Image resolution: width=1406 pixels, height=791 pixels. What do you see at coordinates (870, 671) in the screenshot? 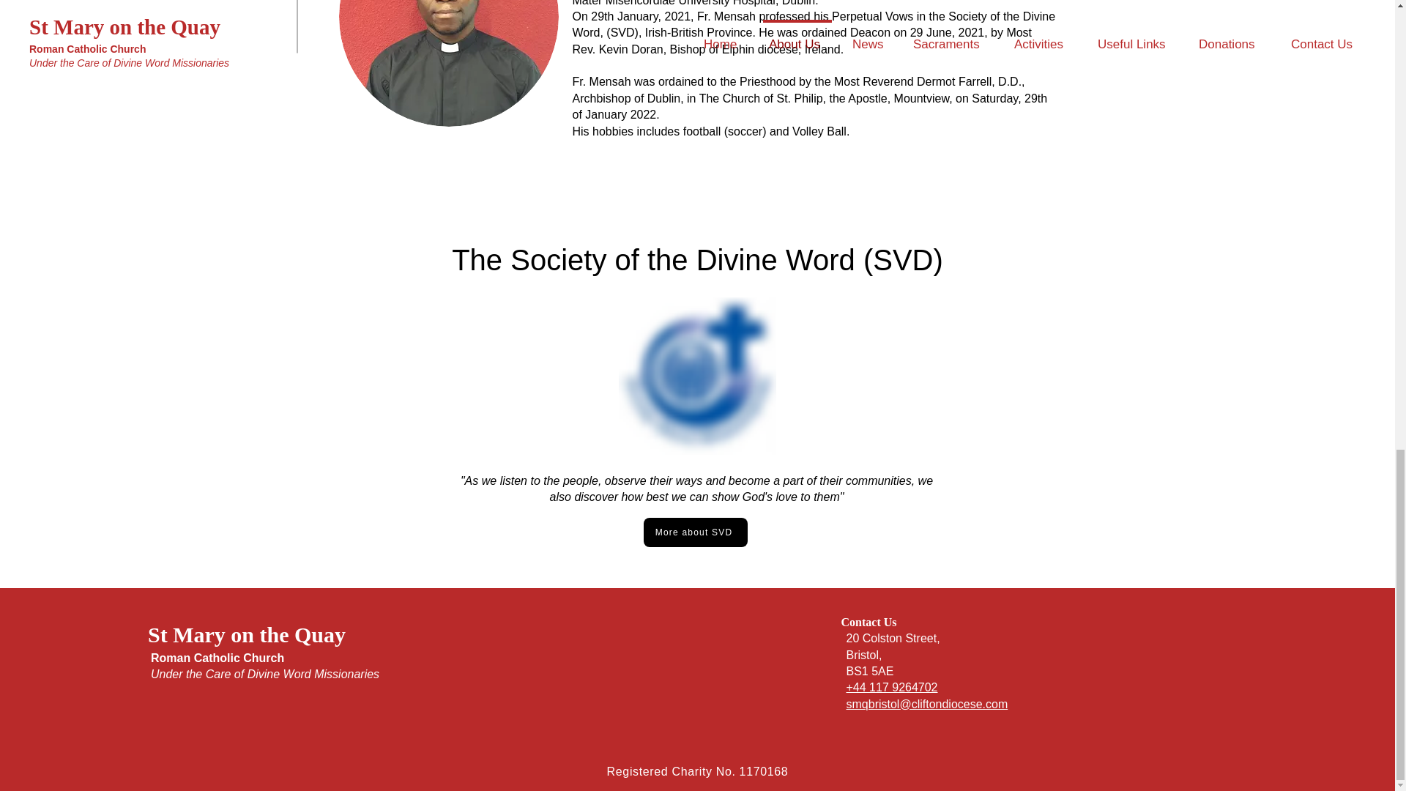
I see `BS1 5AE` at bounding box center [870, 671].